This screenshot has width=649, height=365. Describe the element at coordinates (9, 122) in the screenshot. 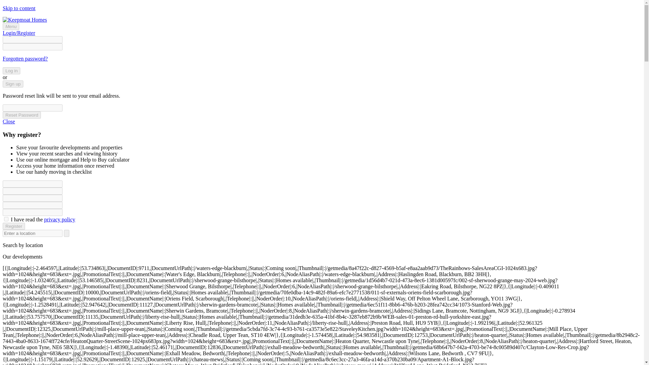

I see `Close` at that location.